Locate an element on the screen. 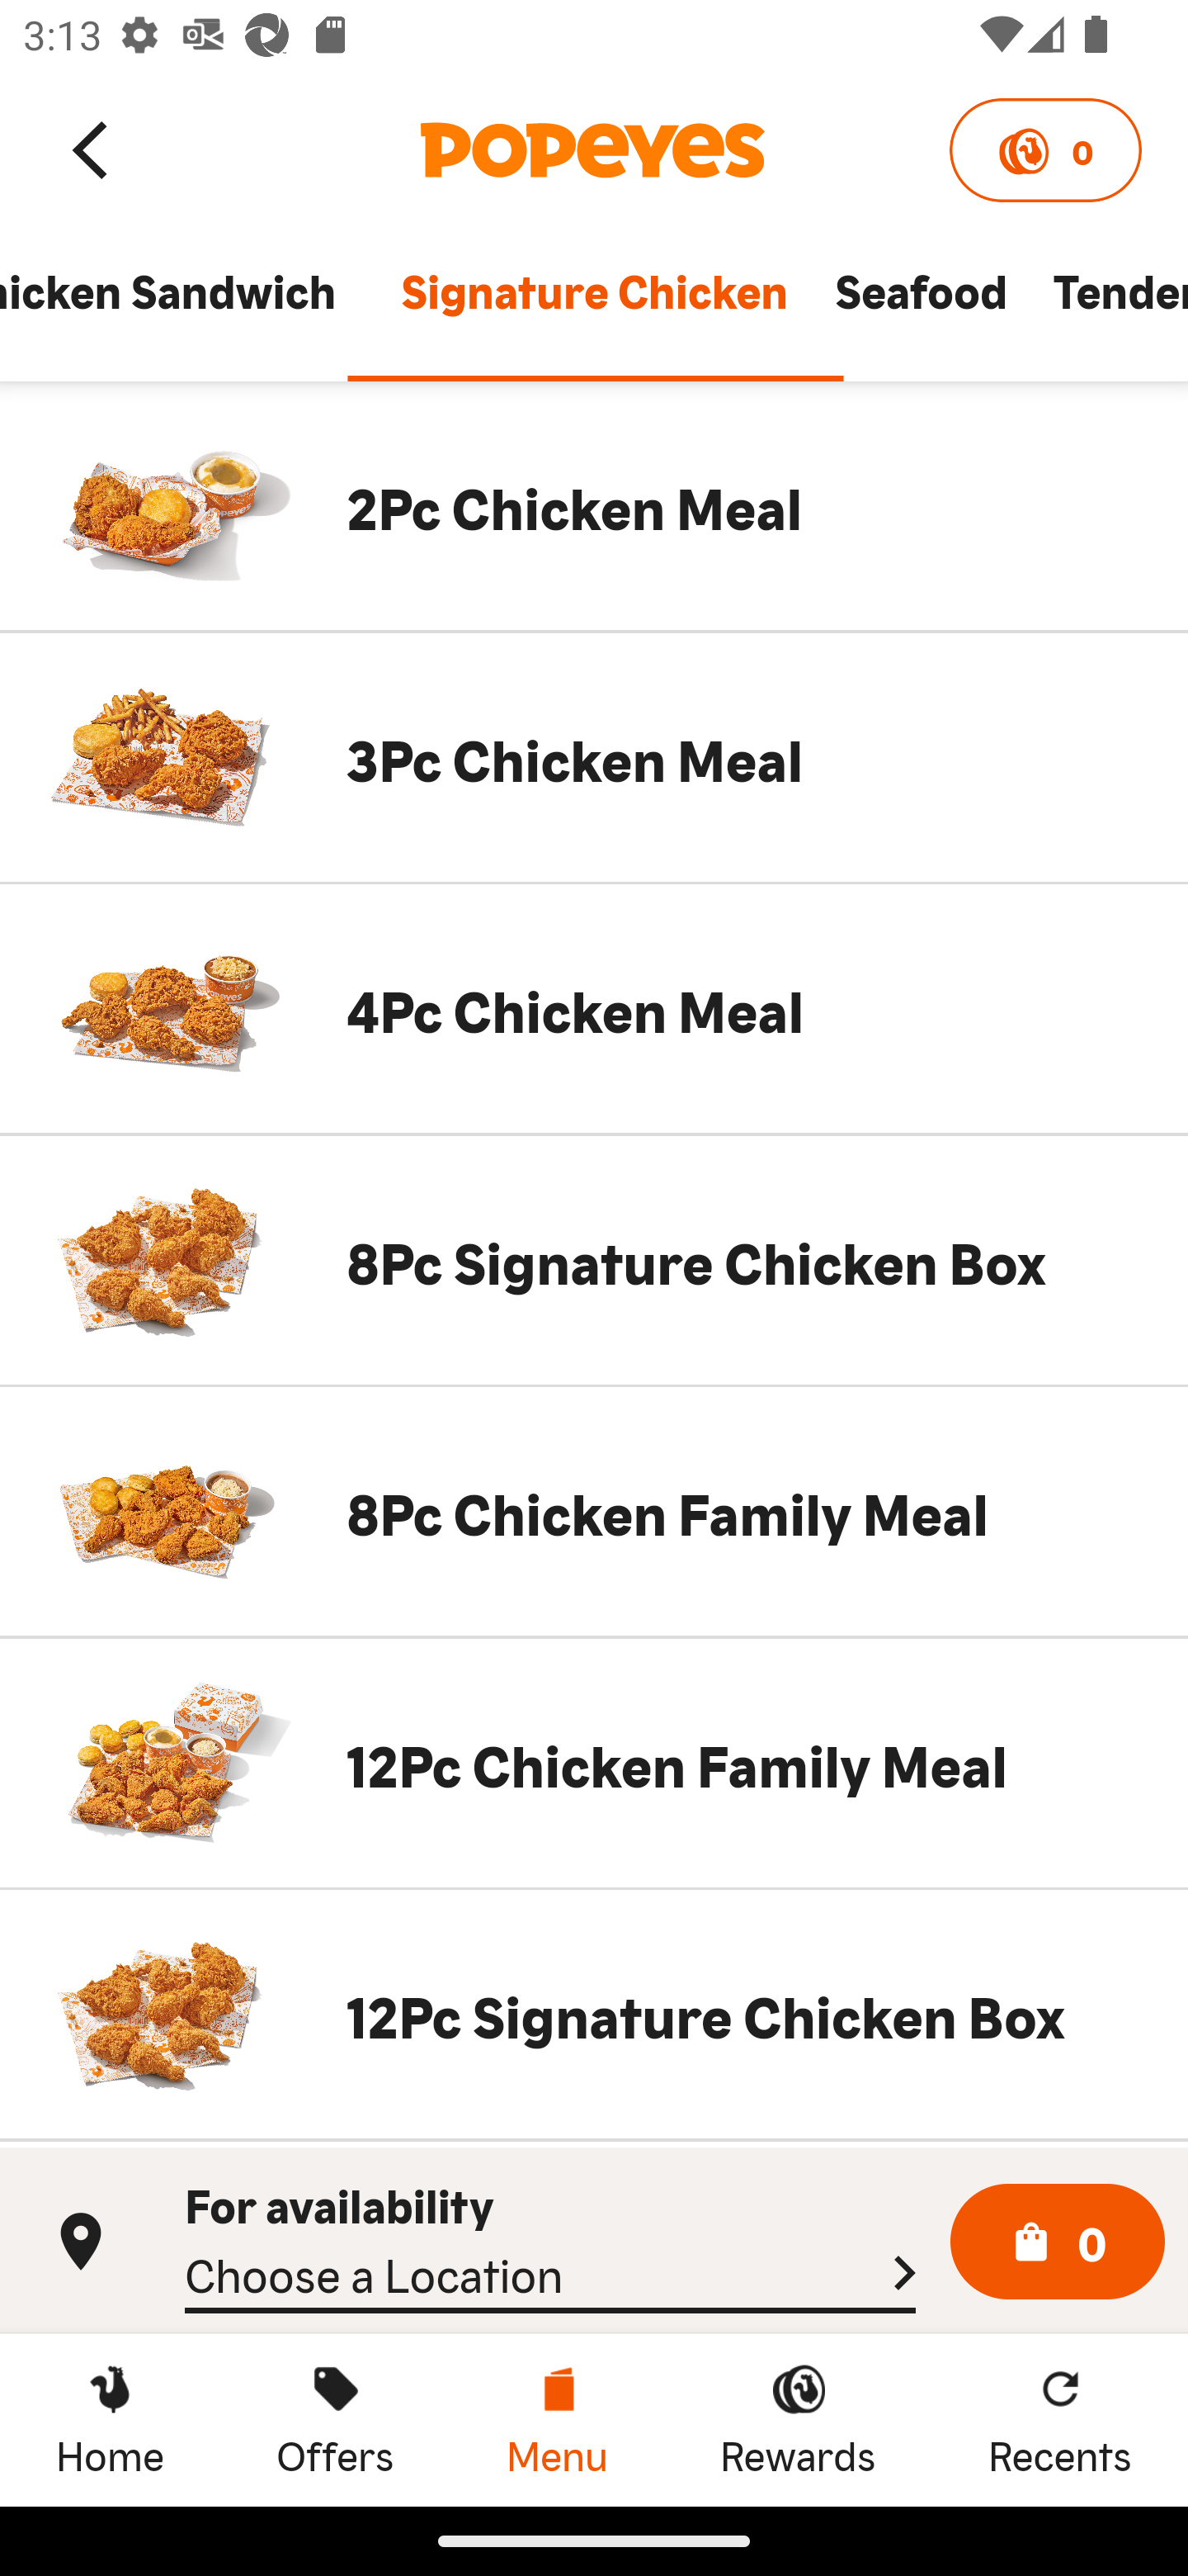 Image resolution: width=1188 pixels, height=2576 pixels. Signature Chicken is located at coordinates (594, 305).